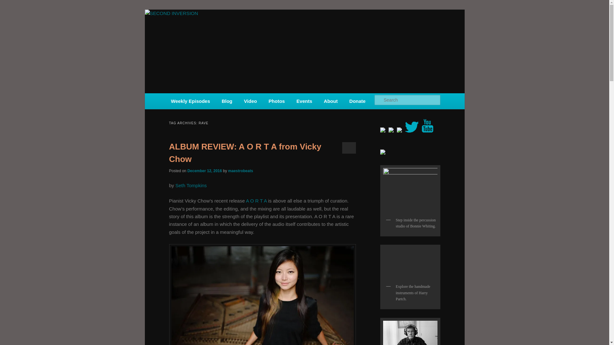 This screenshot has height=345, width=614. Describe the element at coordinates (191, 185) in the screenshot. I see `Seth Tompkins` at that location.